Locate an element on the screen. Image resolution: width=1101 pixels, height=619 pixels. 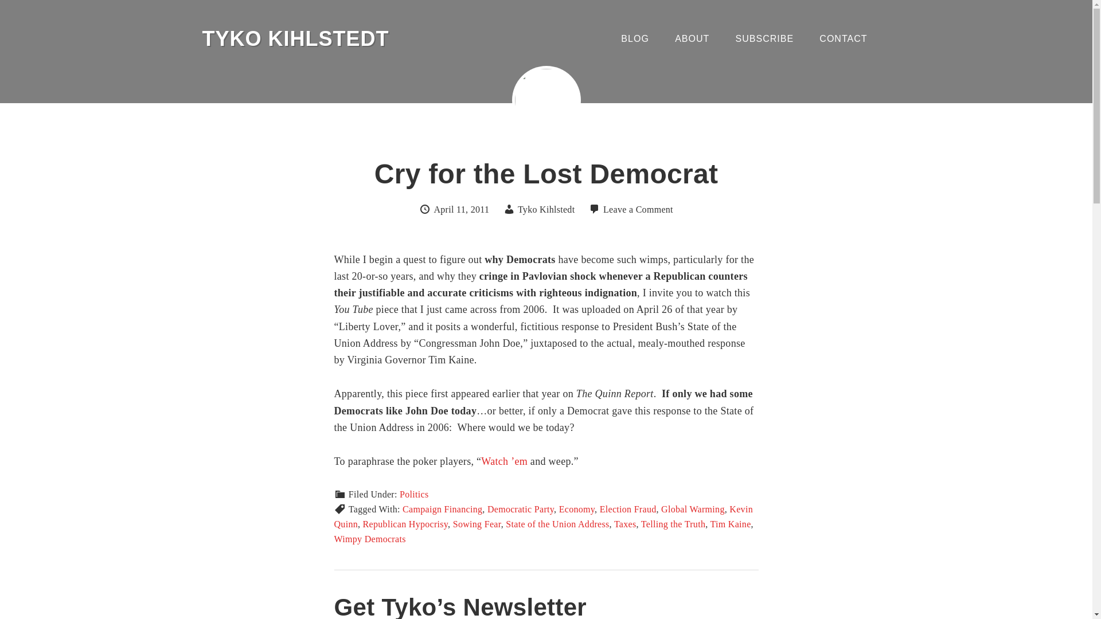
Tim Kaine is located at coordinates (731, 524).